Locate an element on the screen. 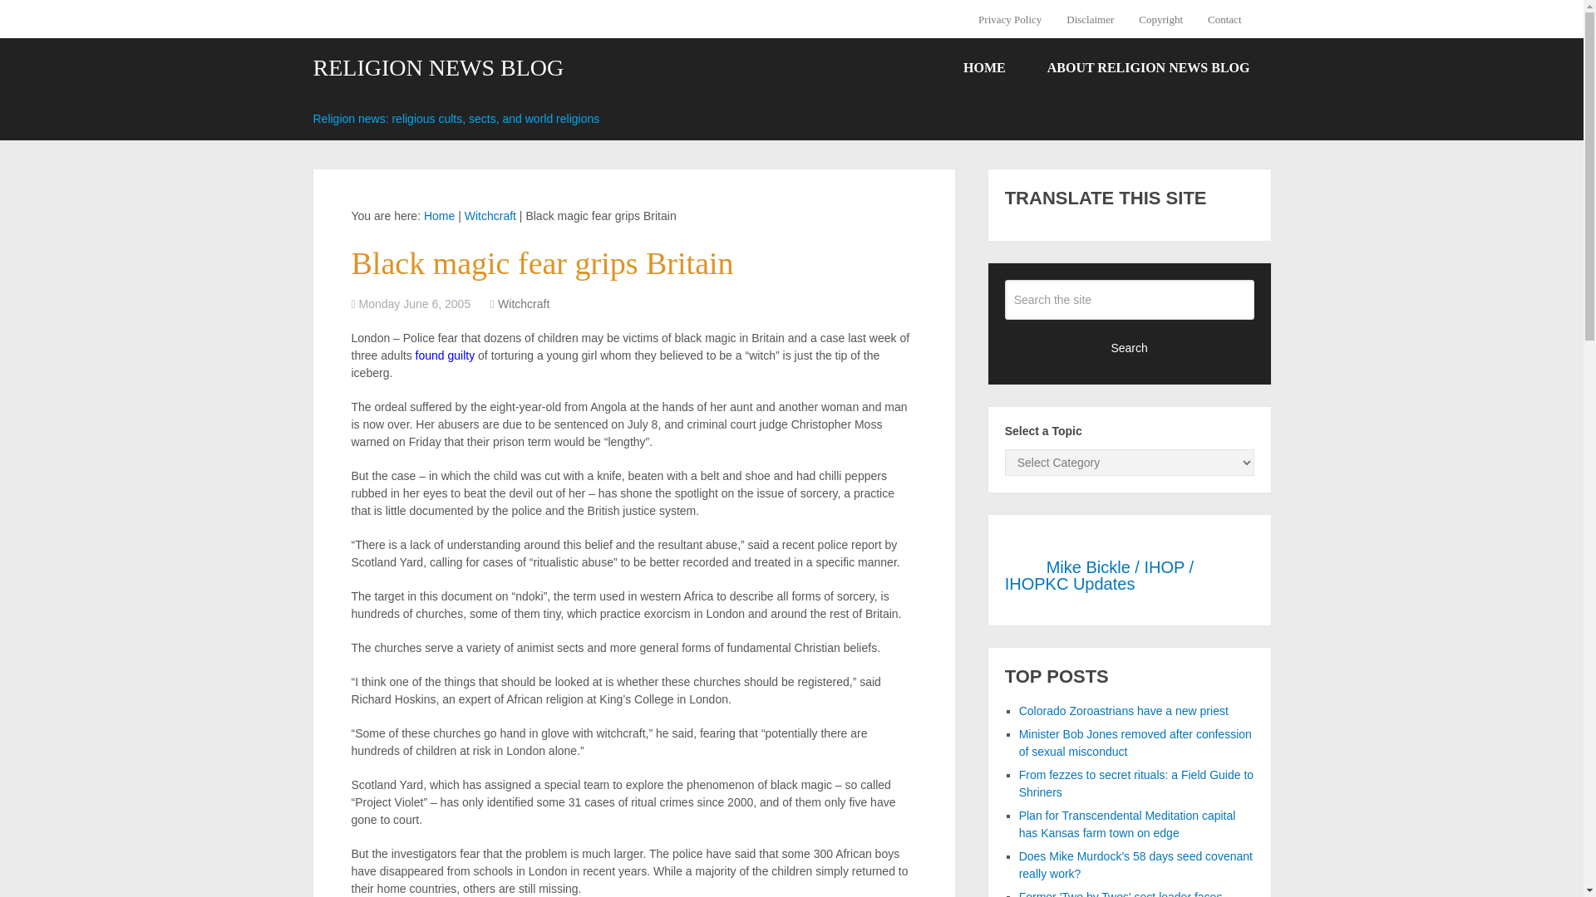  RELIGION NEWS BLOG is located at coordinates (437, 68).